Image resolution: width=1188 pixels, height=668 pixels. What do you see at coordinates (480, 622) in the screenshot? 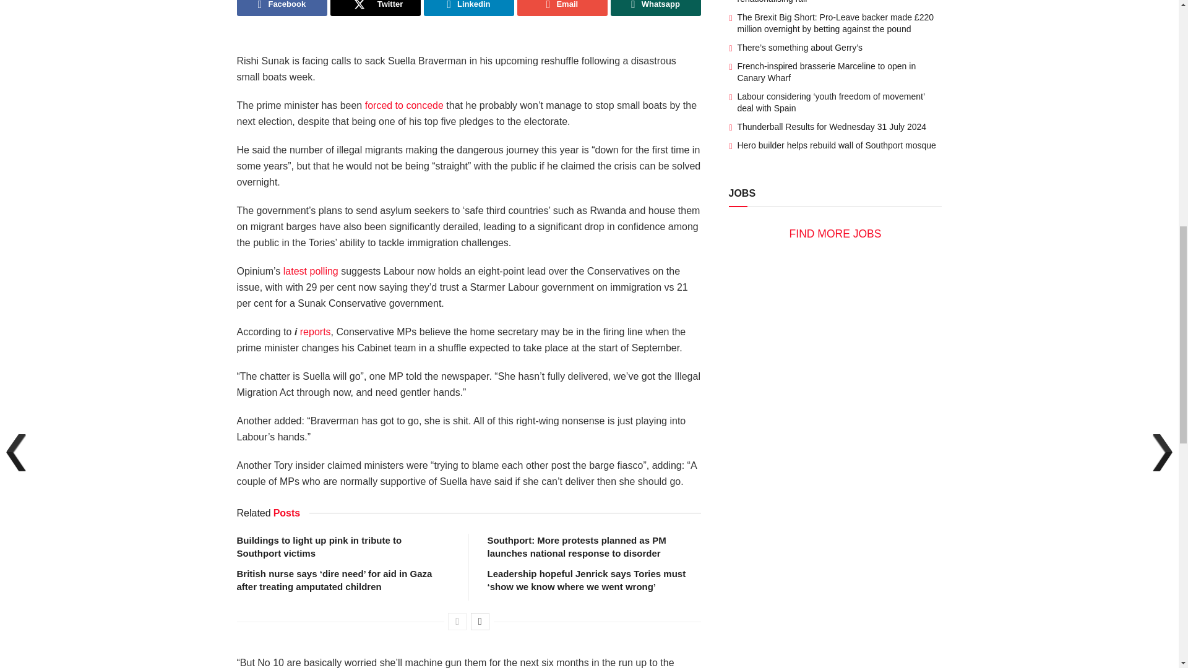
I see `Next` at bounding box center [480, 622].